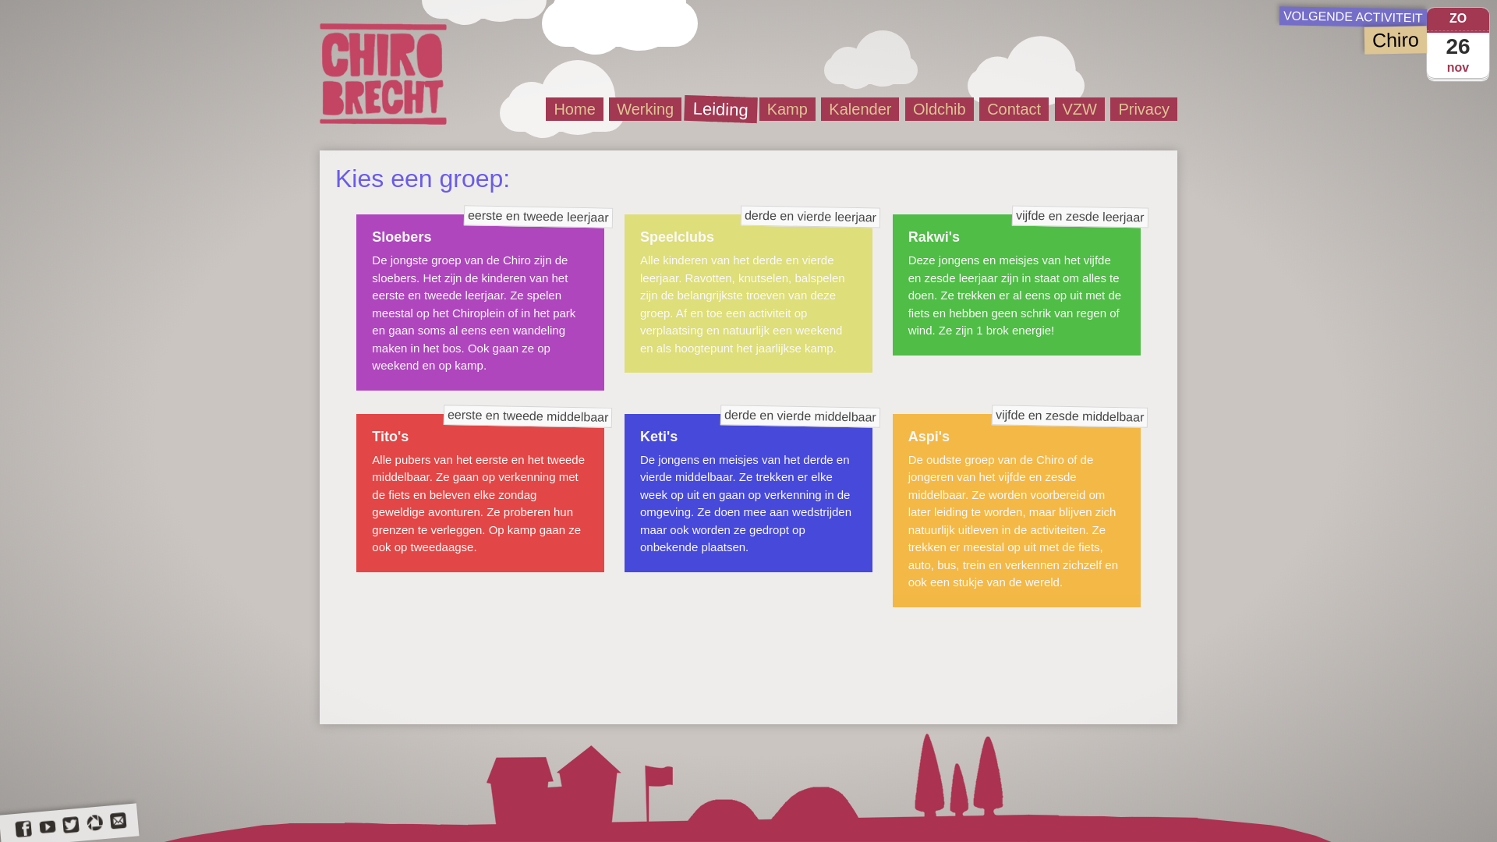  What do you see at coordinates (717, 107) in the screenshot?
I see `Leiding` at bounding box center [717, 107].